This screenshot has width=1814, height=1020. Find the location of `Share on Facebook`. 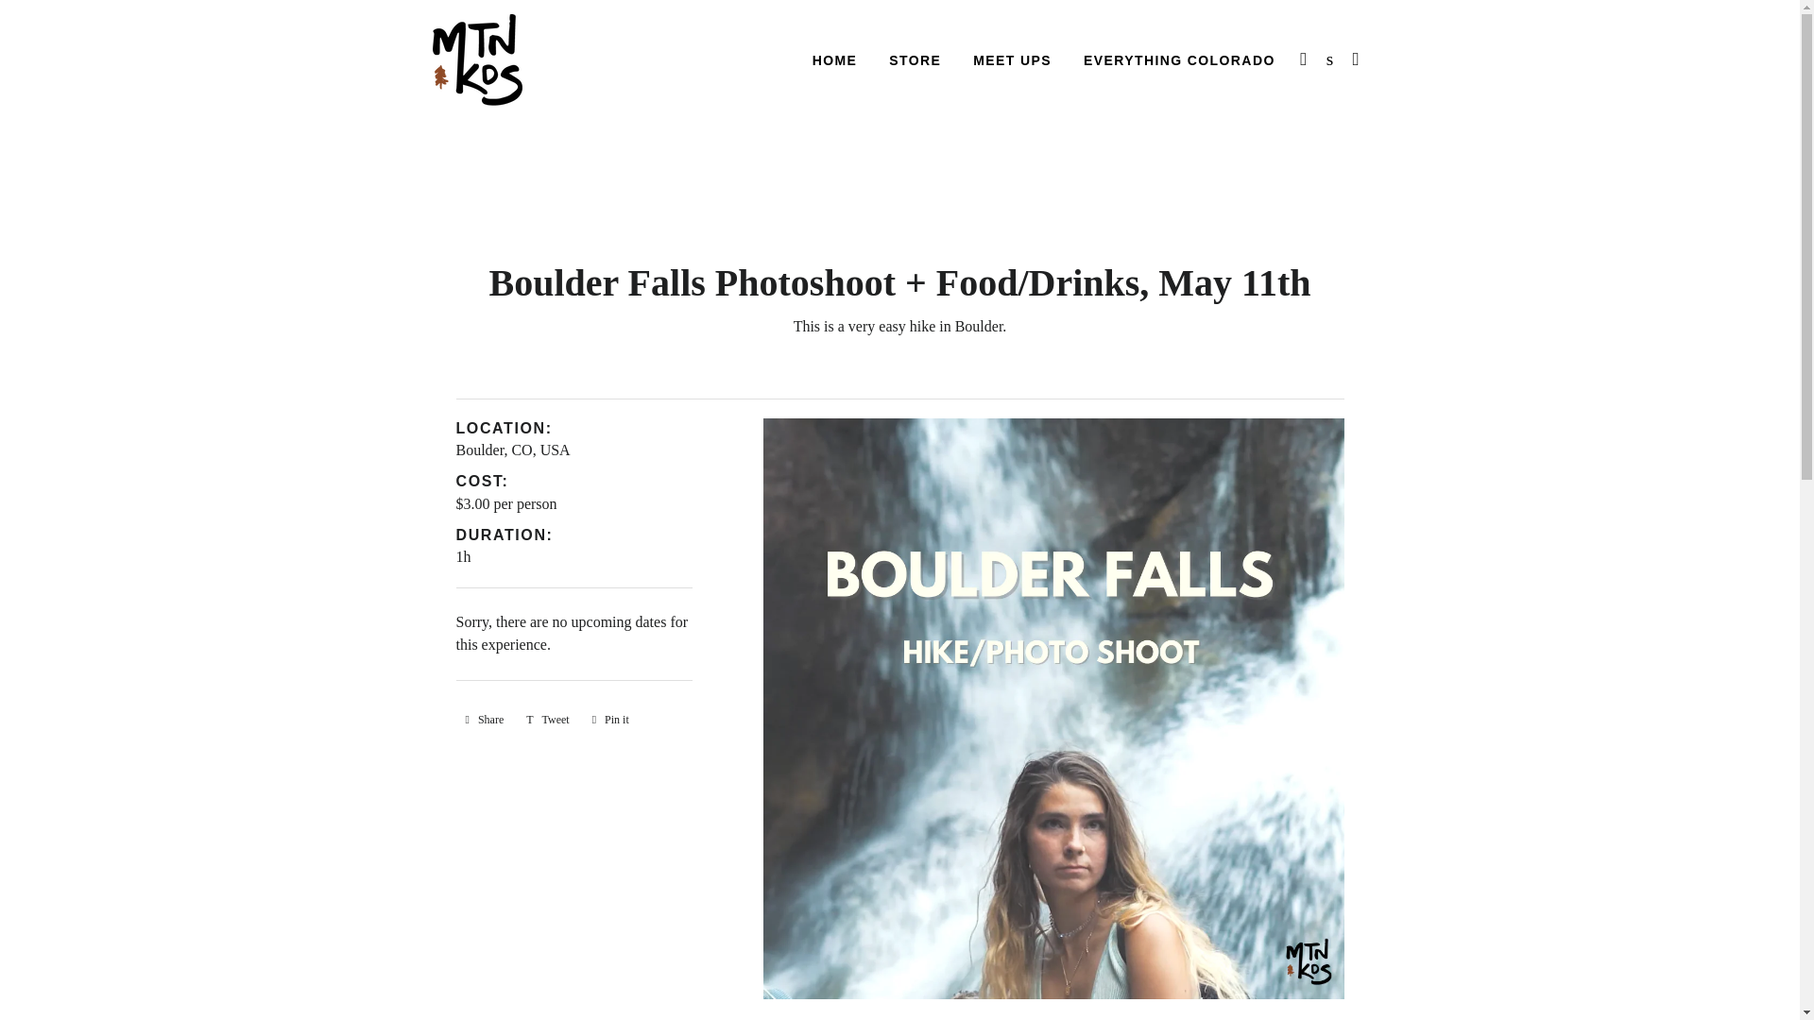

Share on Facebook is located at coordinates (484, 720).